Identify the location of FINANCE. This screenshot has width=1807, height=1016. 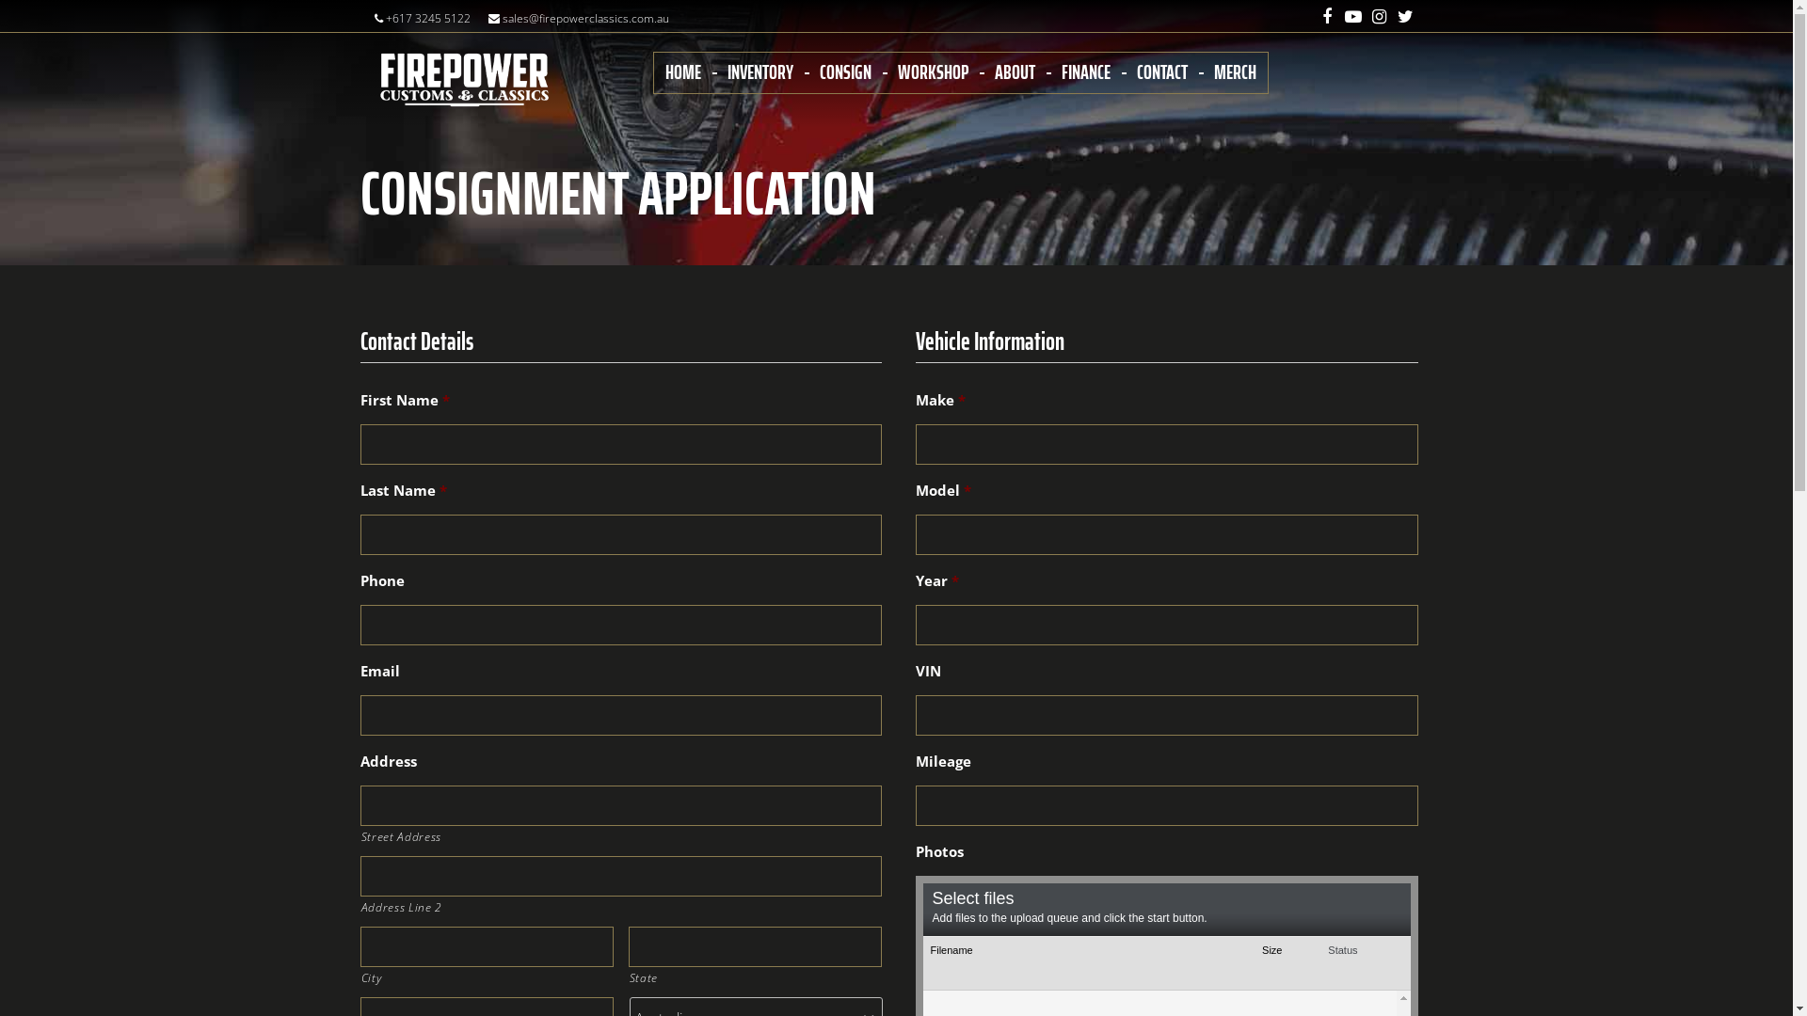
(1086, 71).